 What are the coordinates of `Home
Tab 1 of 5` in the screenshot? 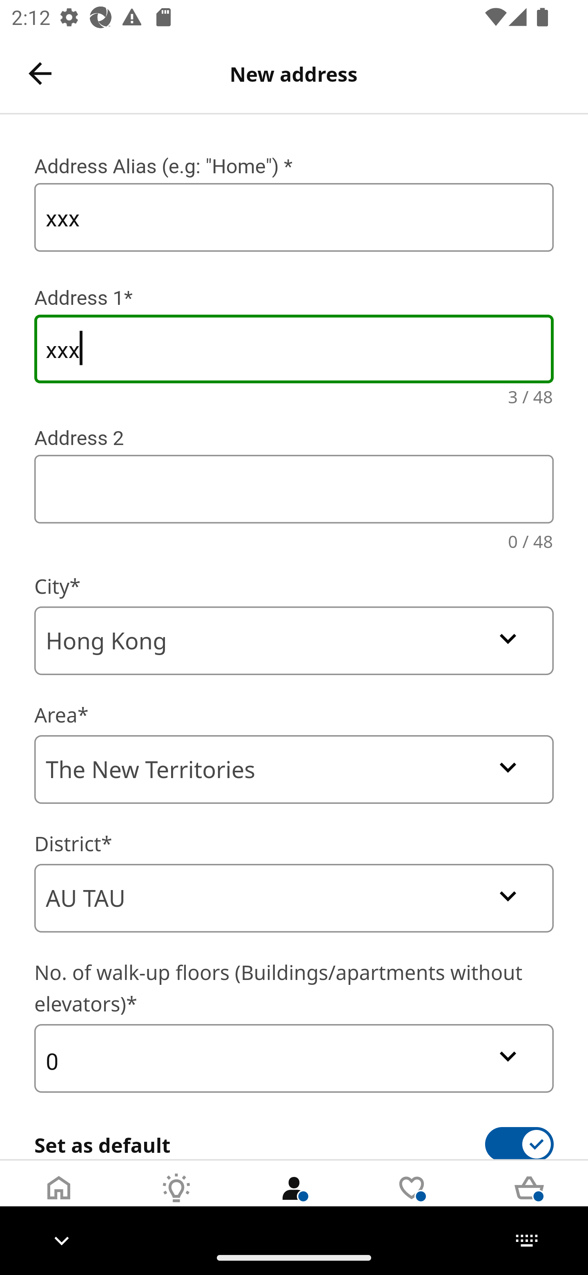 It's located at (59, 1200).